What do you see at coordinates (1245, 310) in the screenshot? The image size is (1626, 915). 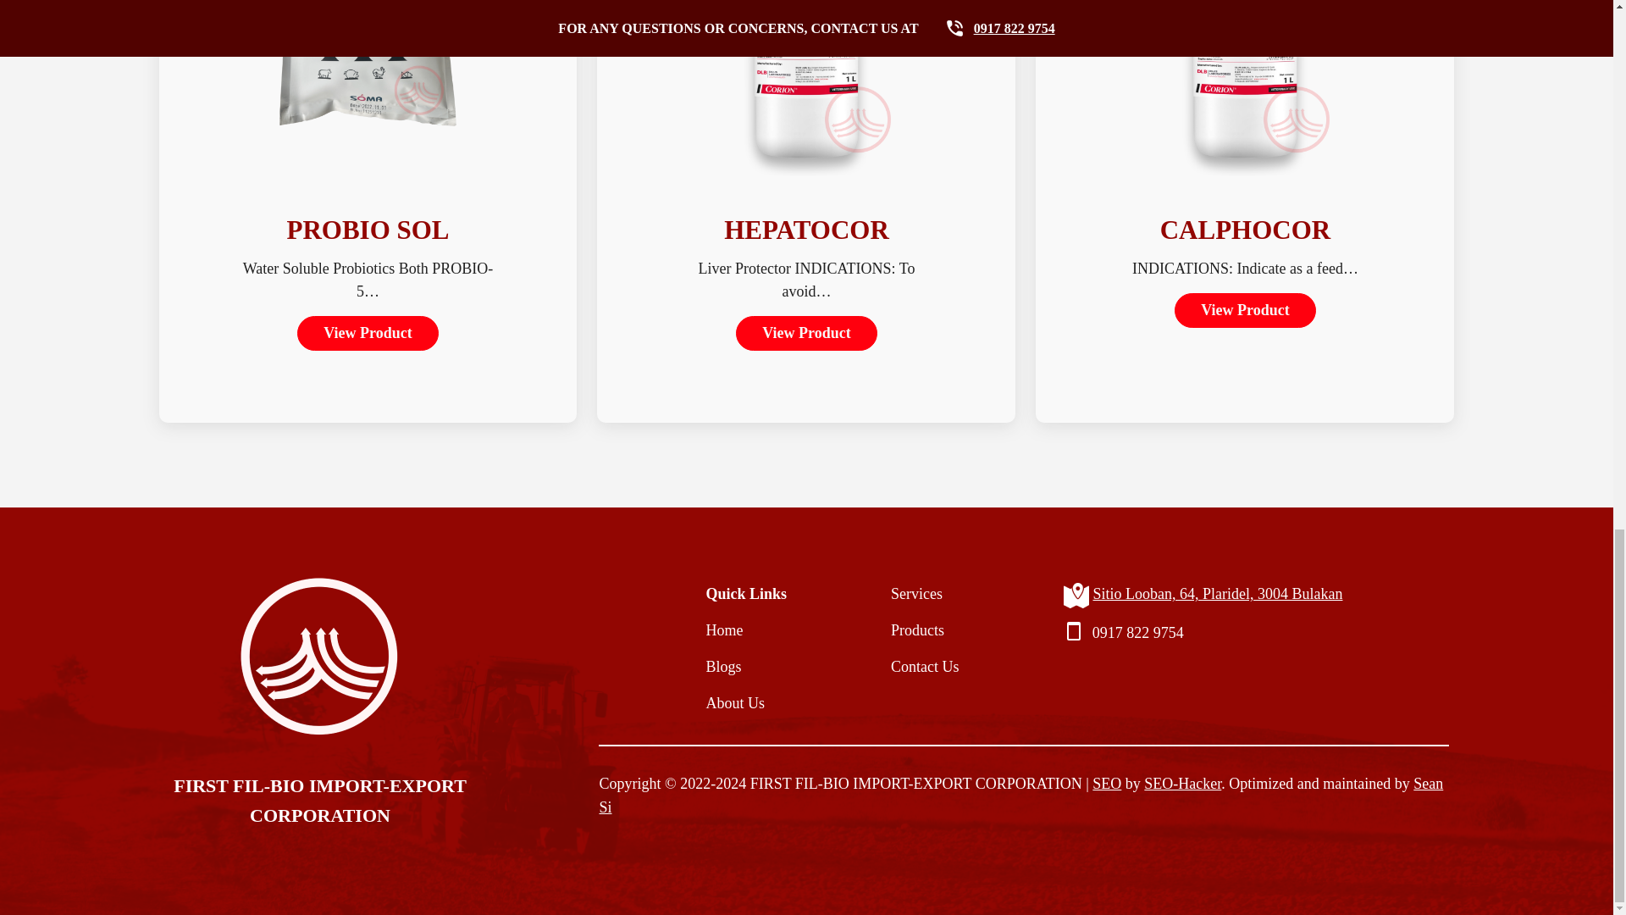 I see `View Product` at bounding box center [1245, 310].